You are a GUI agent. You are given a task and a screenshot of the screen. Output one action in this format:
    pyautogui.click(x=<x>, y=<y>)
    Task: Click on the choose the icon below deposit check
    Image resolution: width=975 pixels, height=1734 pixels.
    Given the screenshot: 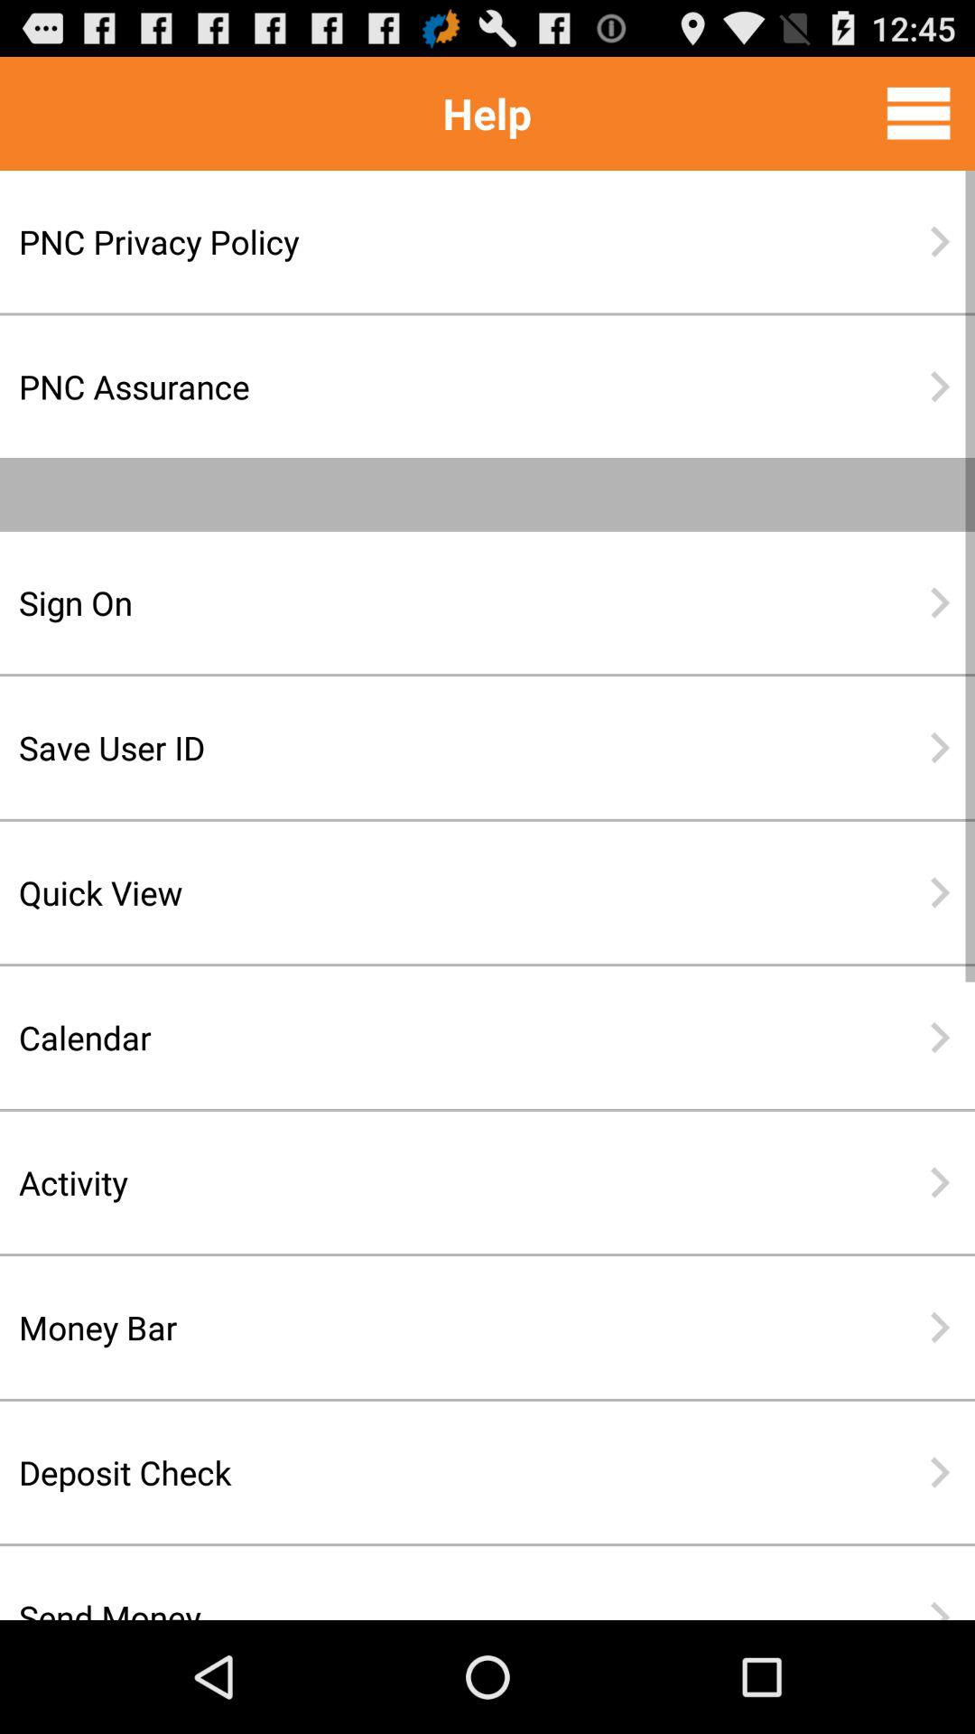 What is the action you would take?
    pyautogui.click(x=429, y=1592)
    